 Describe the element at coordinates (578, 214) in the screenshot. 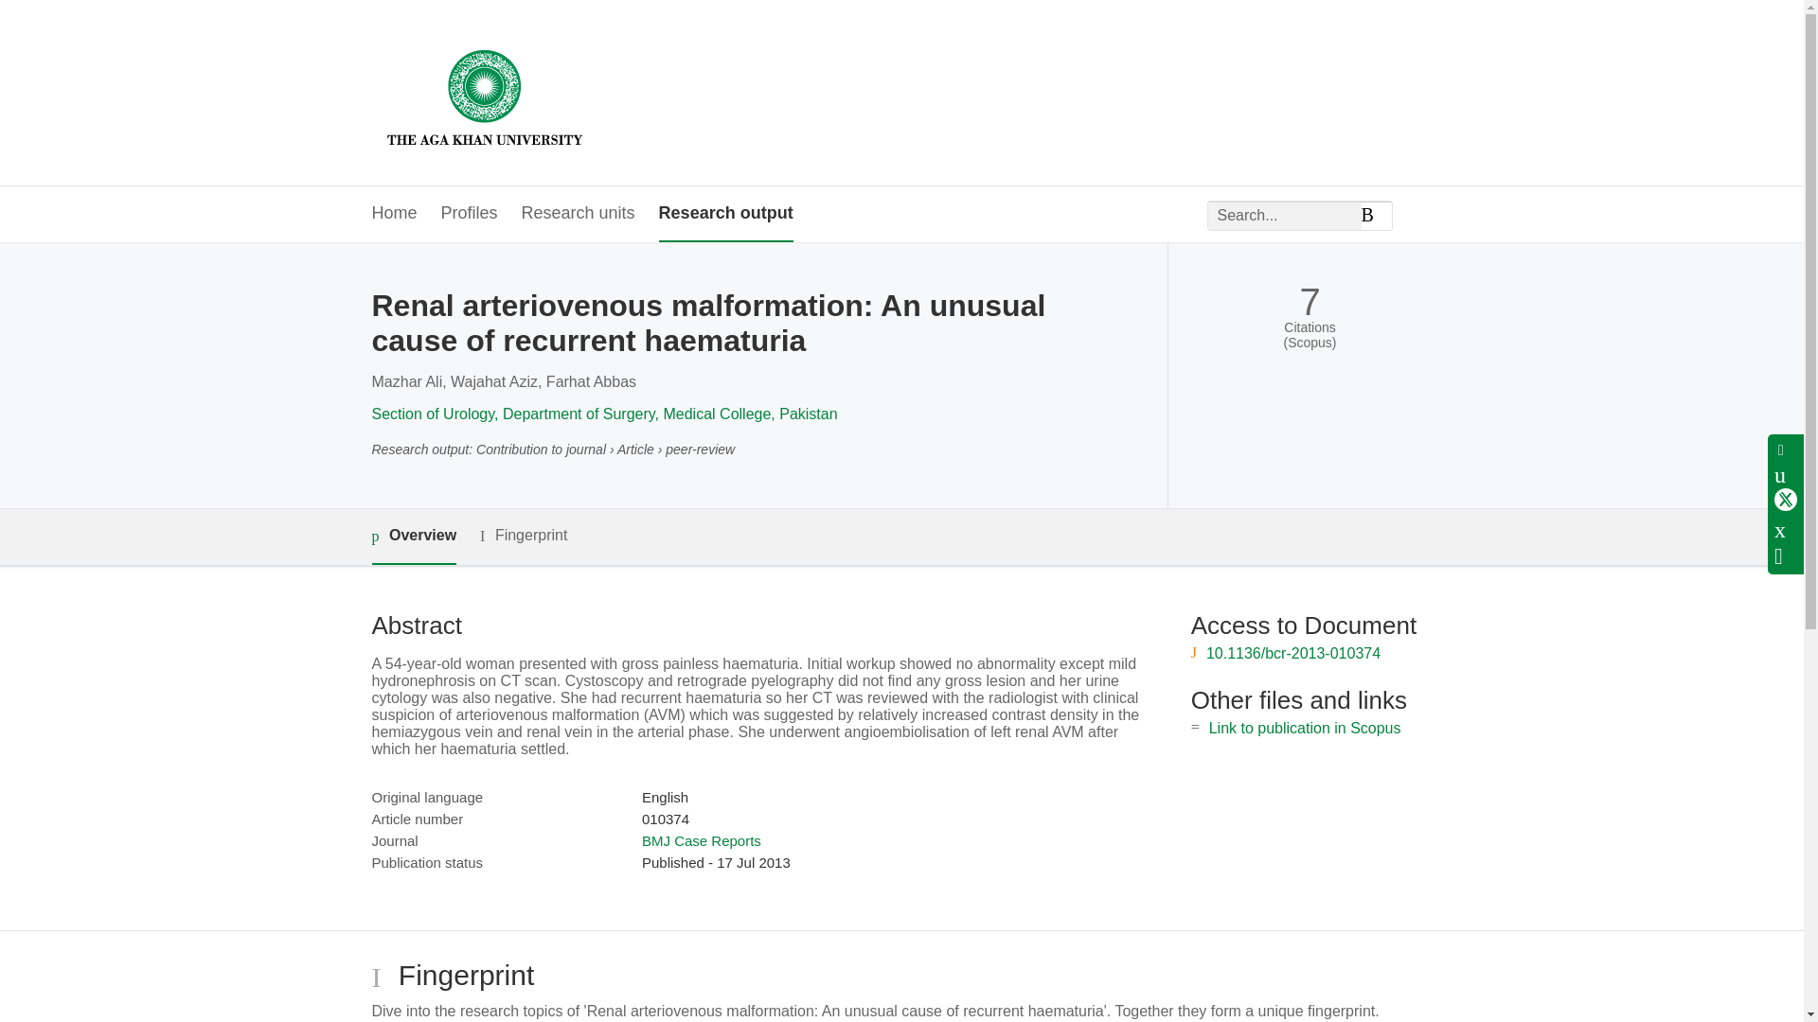

I see `Research units` at that location.